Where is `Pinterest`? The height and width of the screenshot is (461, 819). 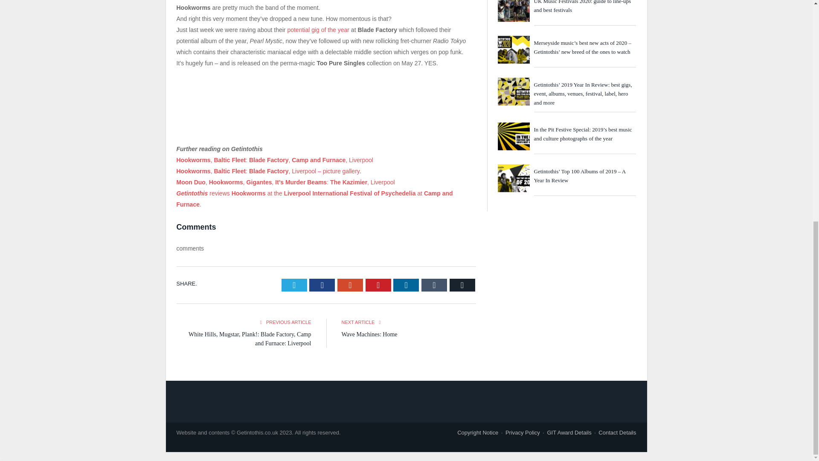 Pinterest is located at coordinates (378, 285).